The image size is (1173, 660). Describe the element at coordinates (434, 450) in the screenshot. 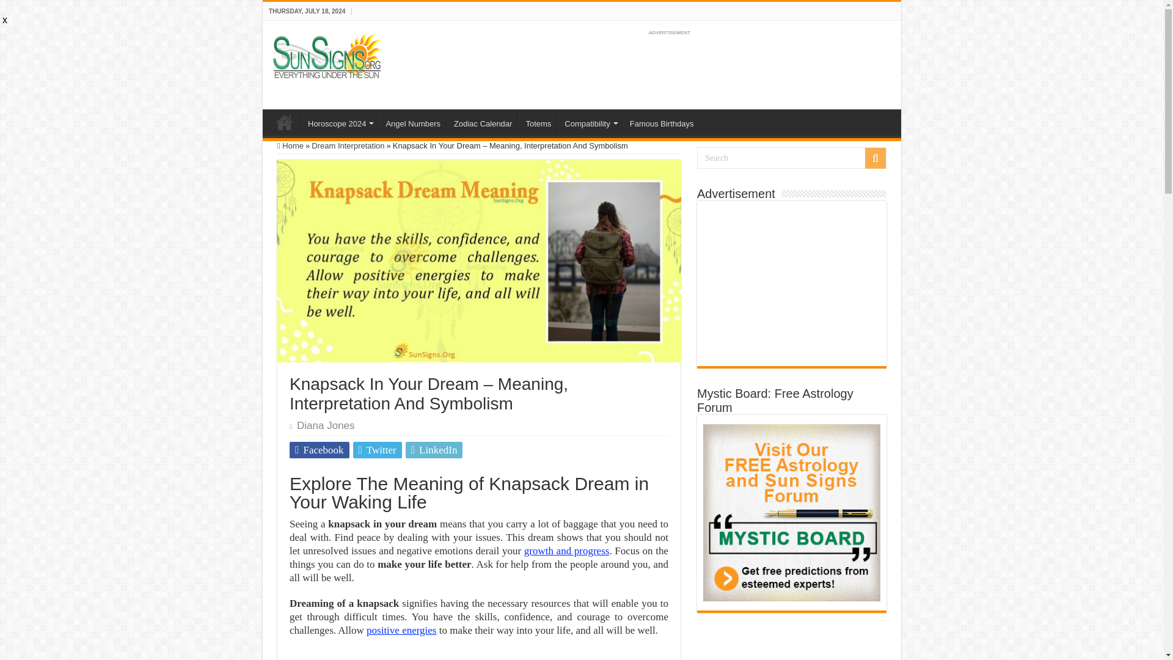

I see `LinkedIn` at that location.